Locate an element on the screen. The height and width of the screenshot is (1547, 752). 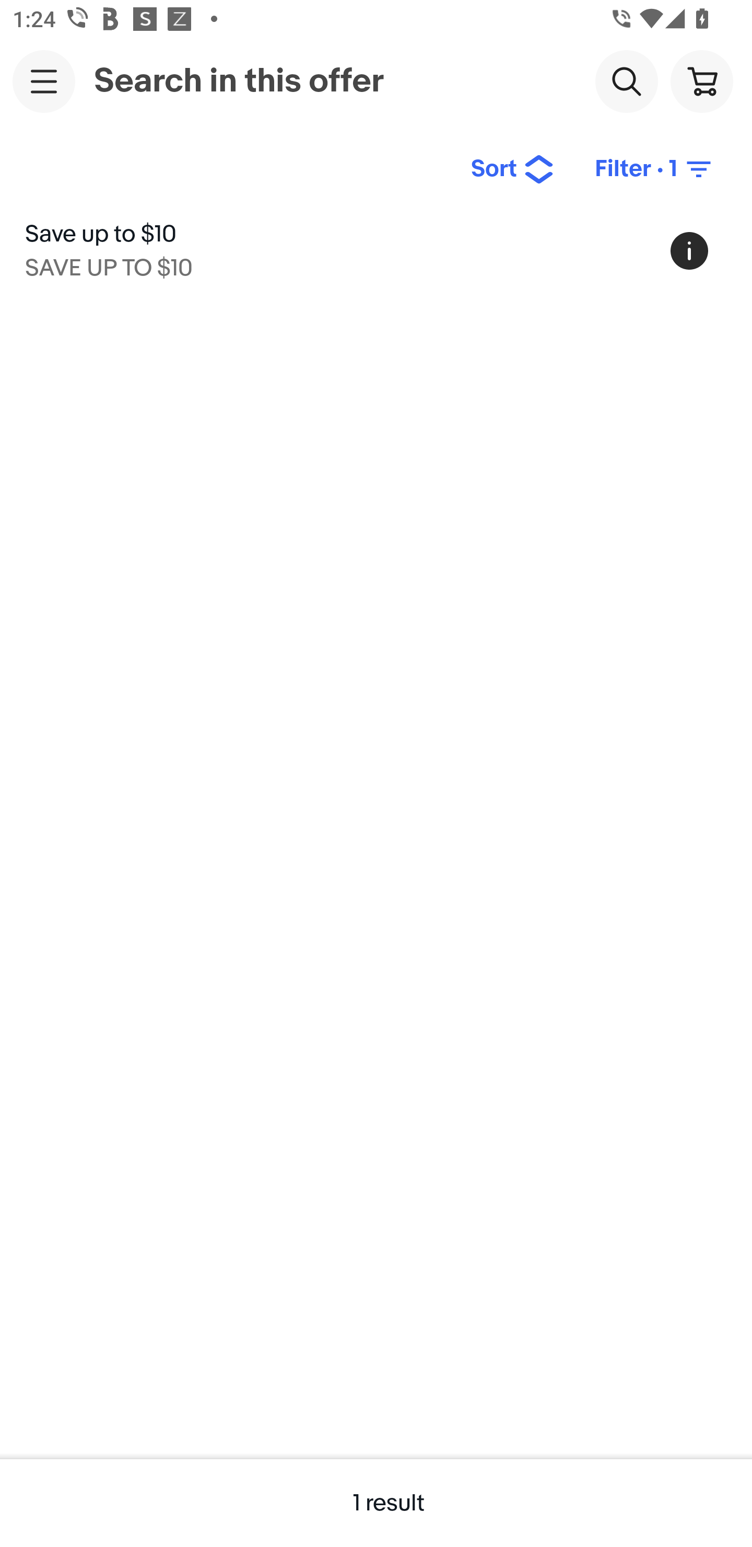
Search is located at coordinates (626, 80).